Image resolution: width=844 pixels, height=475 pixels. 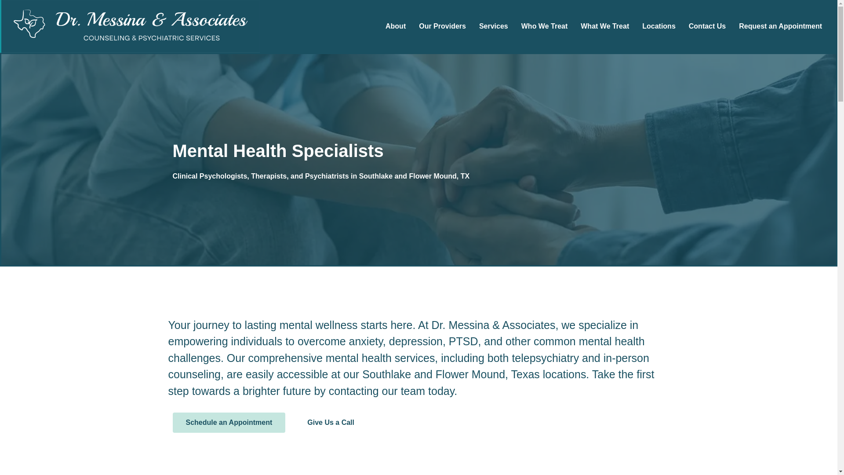 What do you see at coordinates (442, 26) in the screenshot?
I see `Our Providers` at bounding box center [442, 26].